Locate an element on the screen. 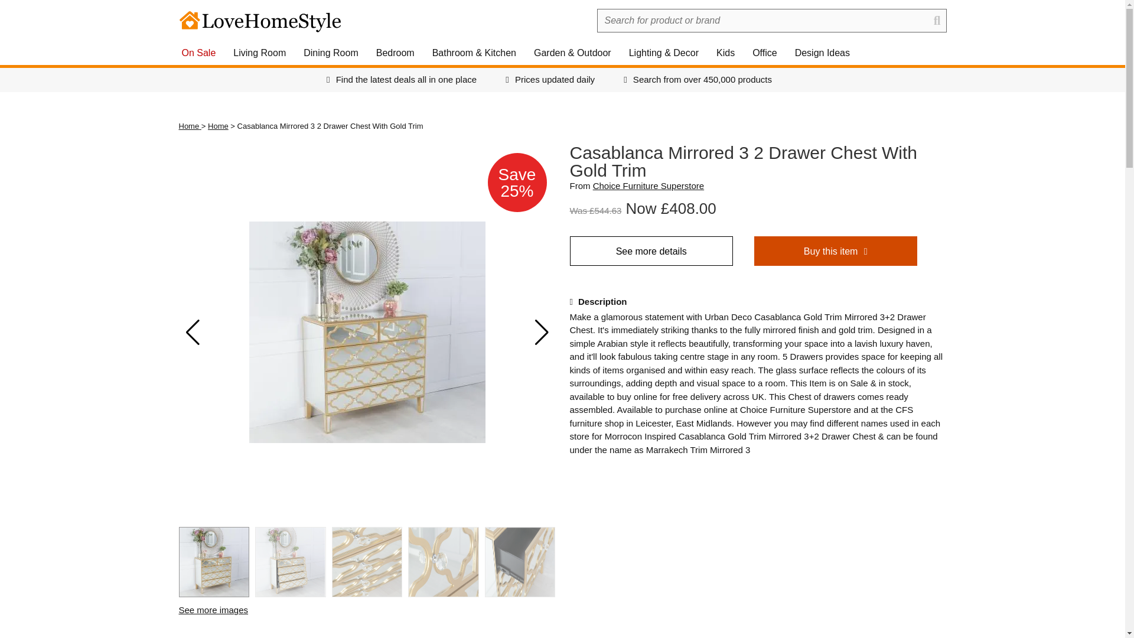 The image size is (1134, 638). On Sale is located at coordinates (198, 53).